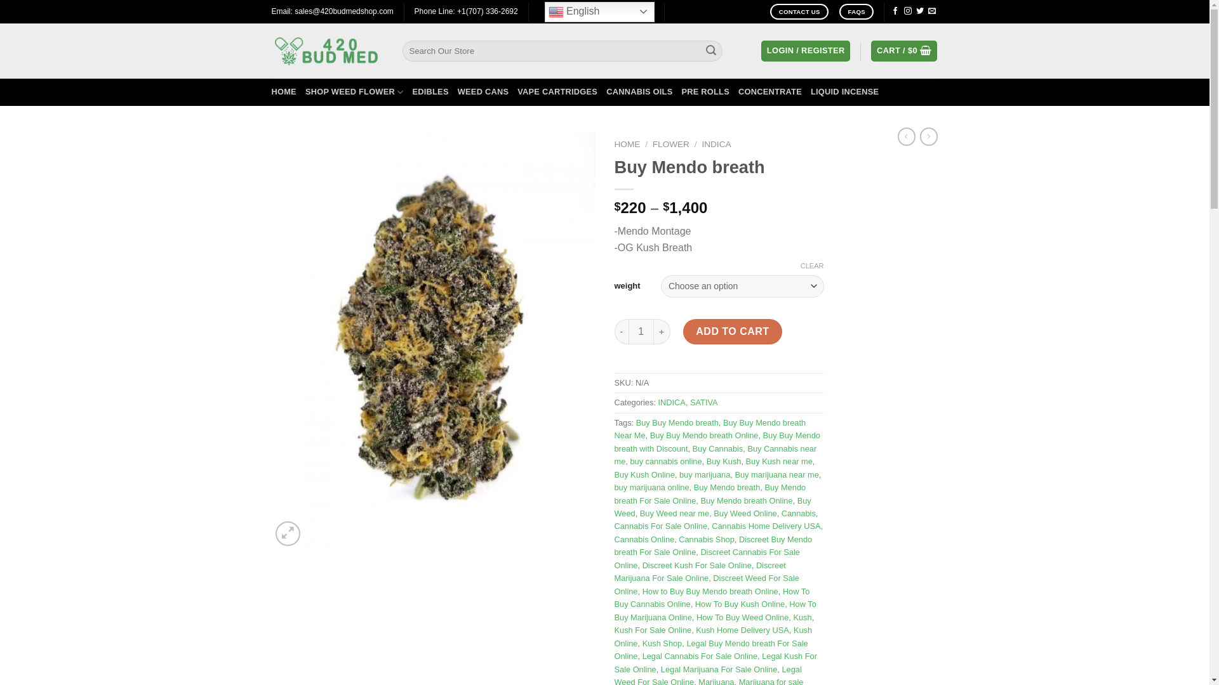  I want to click on img_2256, so click(434, 340).